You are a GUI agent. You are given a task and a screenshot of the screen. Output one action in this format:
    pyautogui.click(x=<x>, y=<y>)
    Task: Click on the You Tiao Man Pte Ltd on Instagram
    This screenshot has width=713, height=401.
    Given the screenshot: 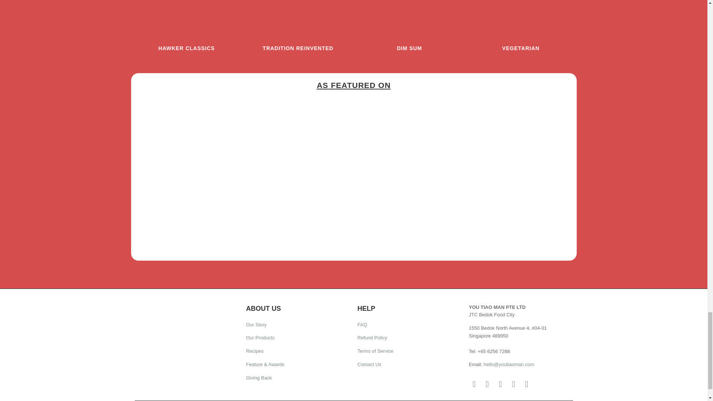 What is the action you would take?
    pyautogui.click(x=487, y=384)
    